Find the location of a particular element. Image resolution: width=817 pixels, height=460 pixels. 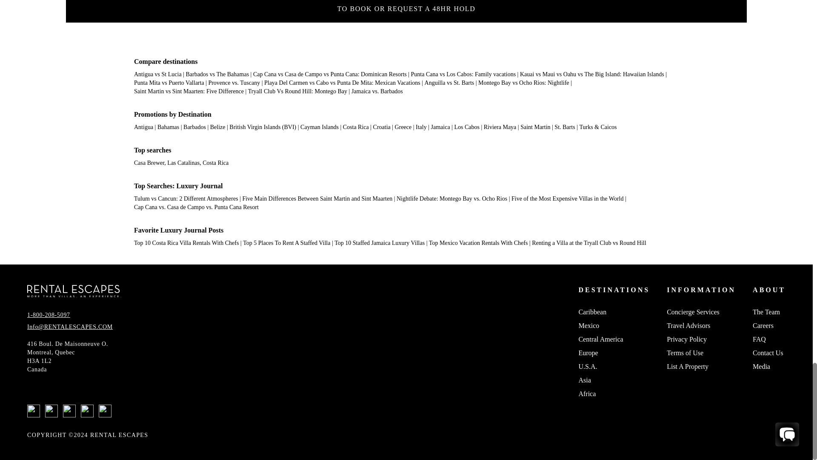

Antigua vs St Lucia is located at coordinates (157, 74).